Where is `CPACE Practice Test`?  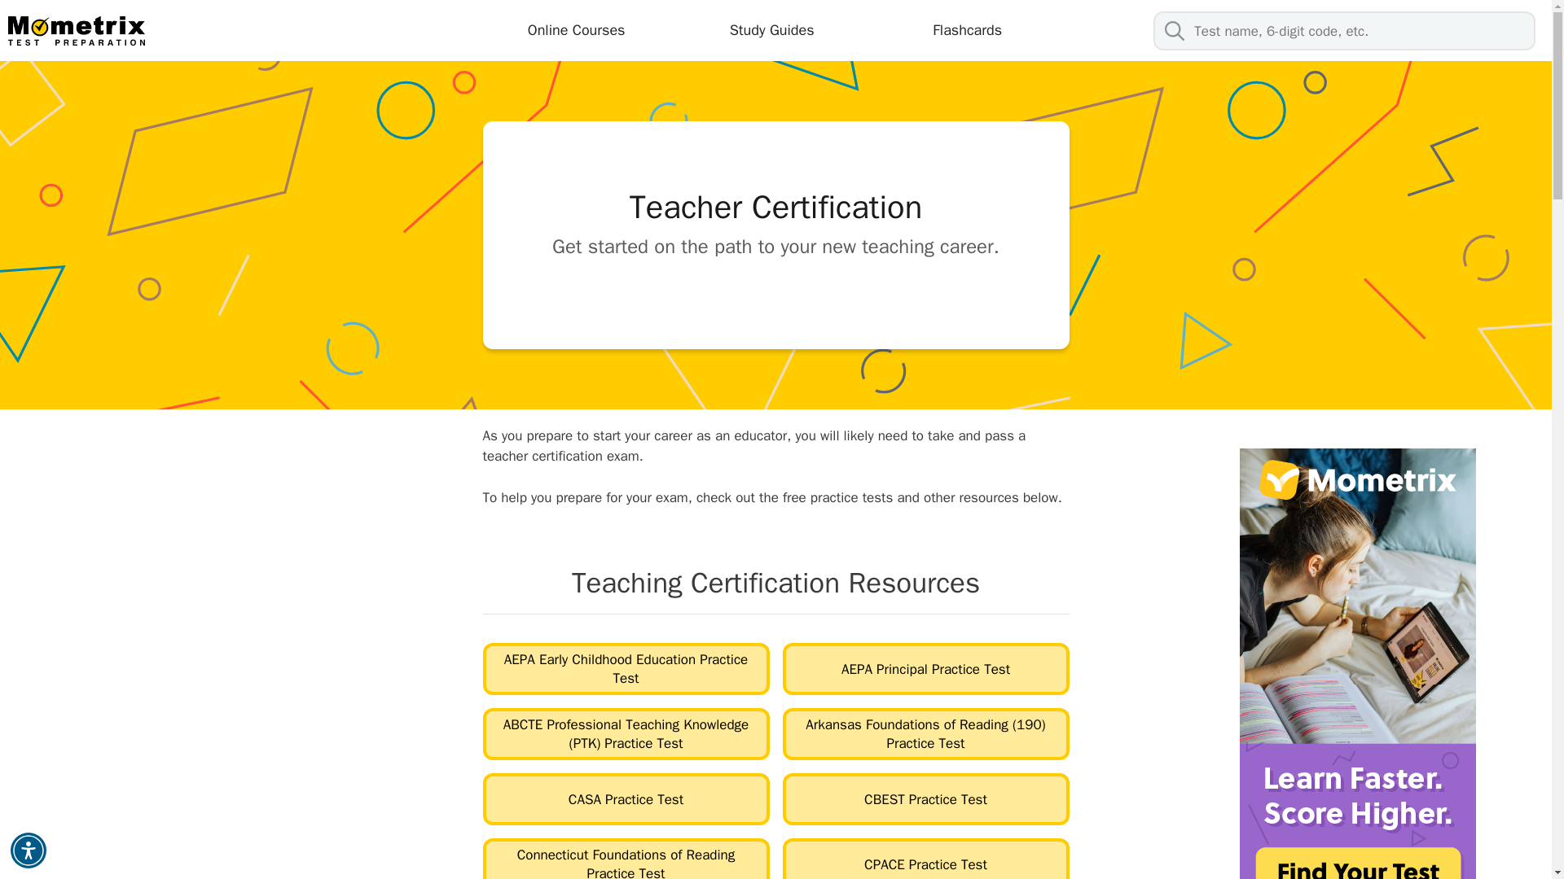 CPACE Practice Test is located at coordinates (925, 859).